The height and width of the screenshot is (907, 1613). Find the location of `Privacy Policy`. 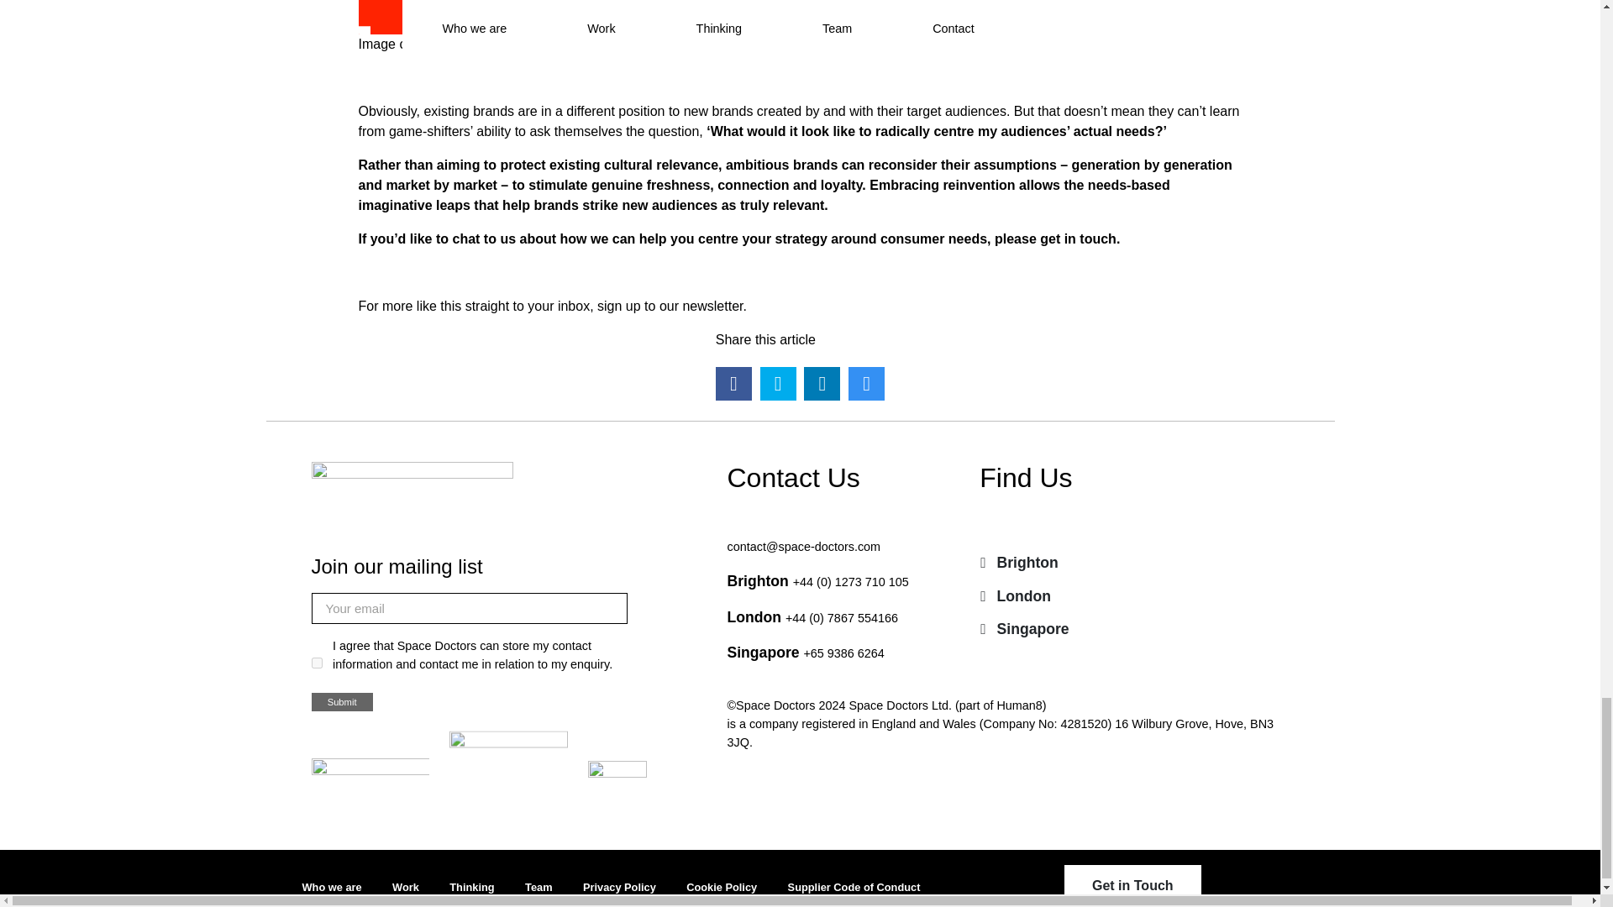

Privacy Policy is located at coordinates (619, 887).